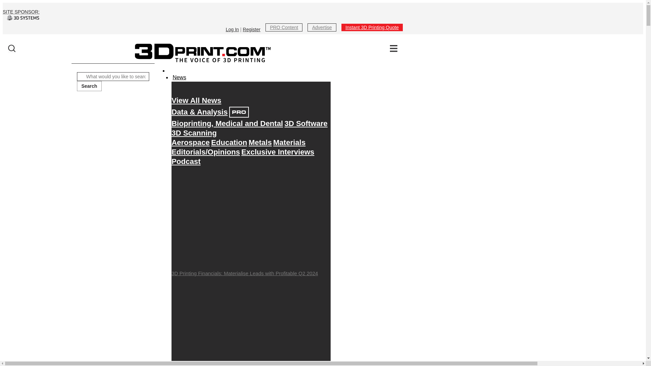  I want to click on Podcast, so click(186, 161).